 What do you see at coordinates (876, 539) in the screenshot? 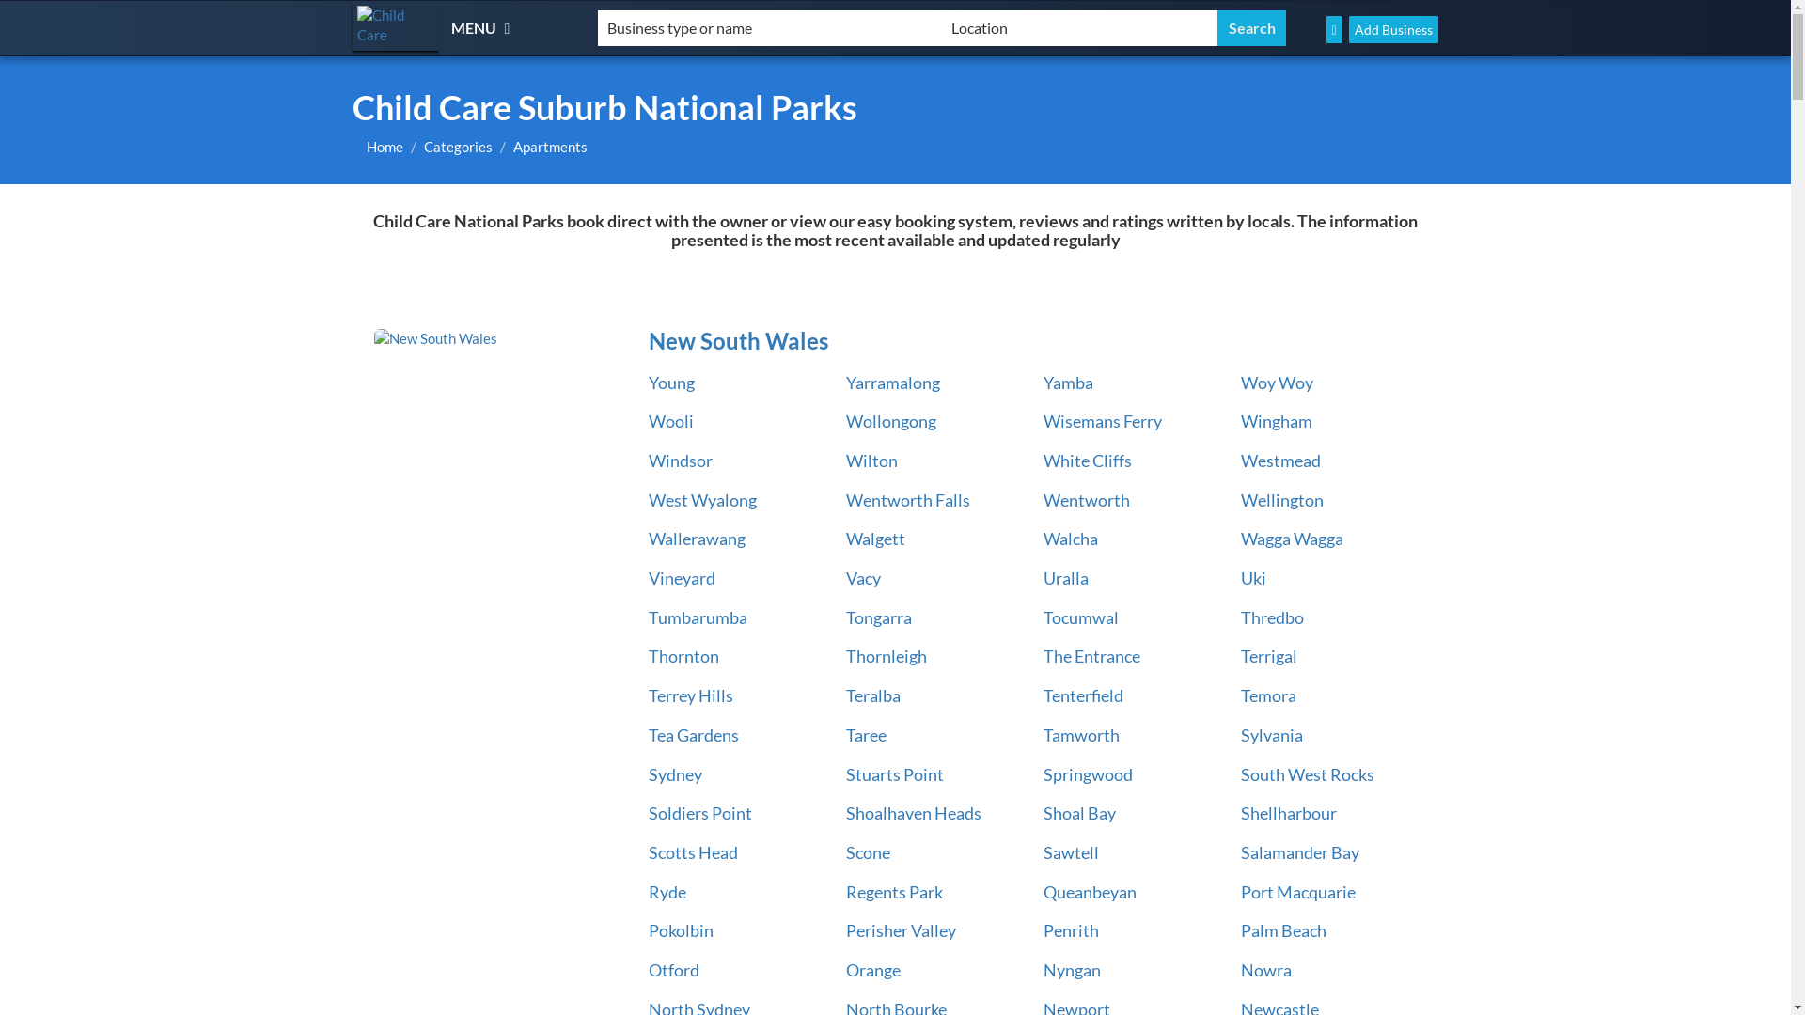
I see `Walgett` at bounding box center [876, 539].